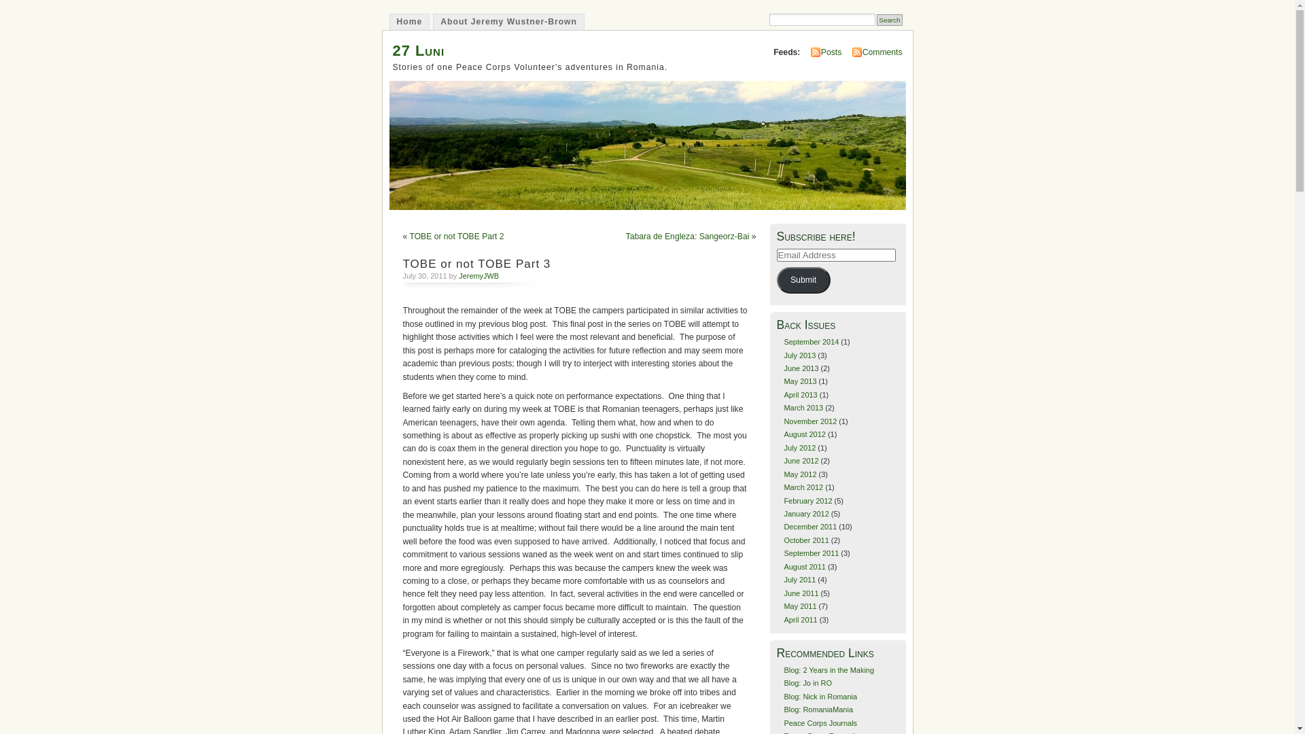 The height and width of the screenshot is (734, 1305). What do you see at coordinates (807, 501) in the screenshot?
I see `February 2012` at bounding box center [807, 501].